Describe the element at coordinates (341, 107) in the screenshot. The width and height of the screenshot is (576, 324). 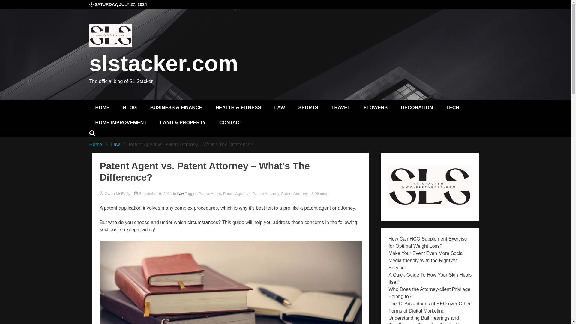
I see `TRAVEL` at that location.